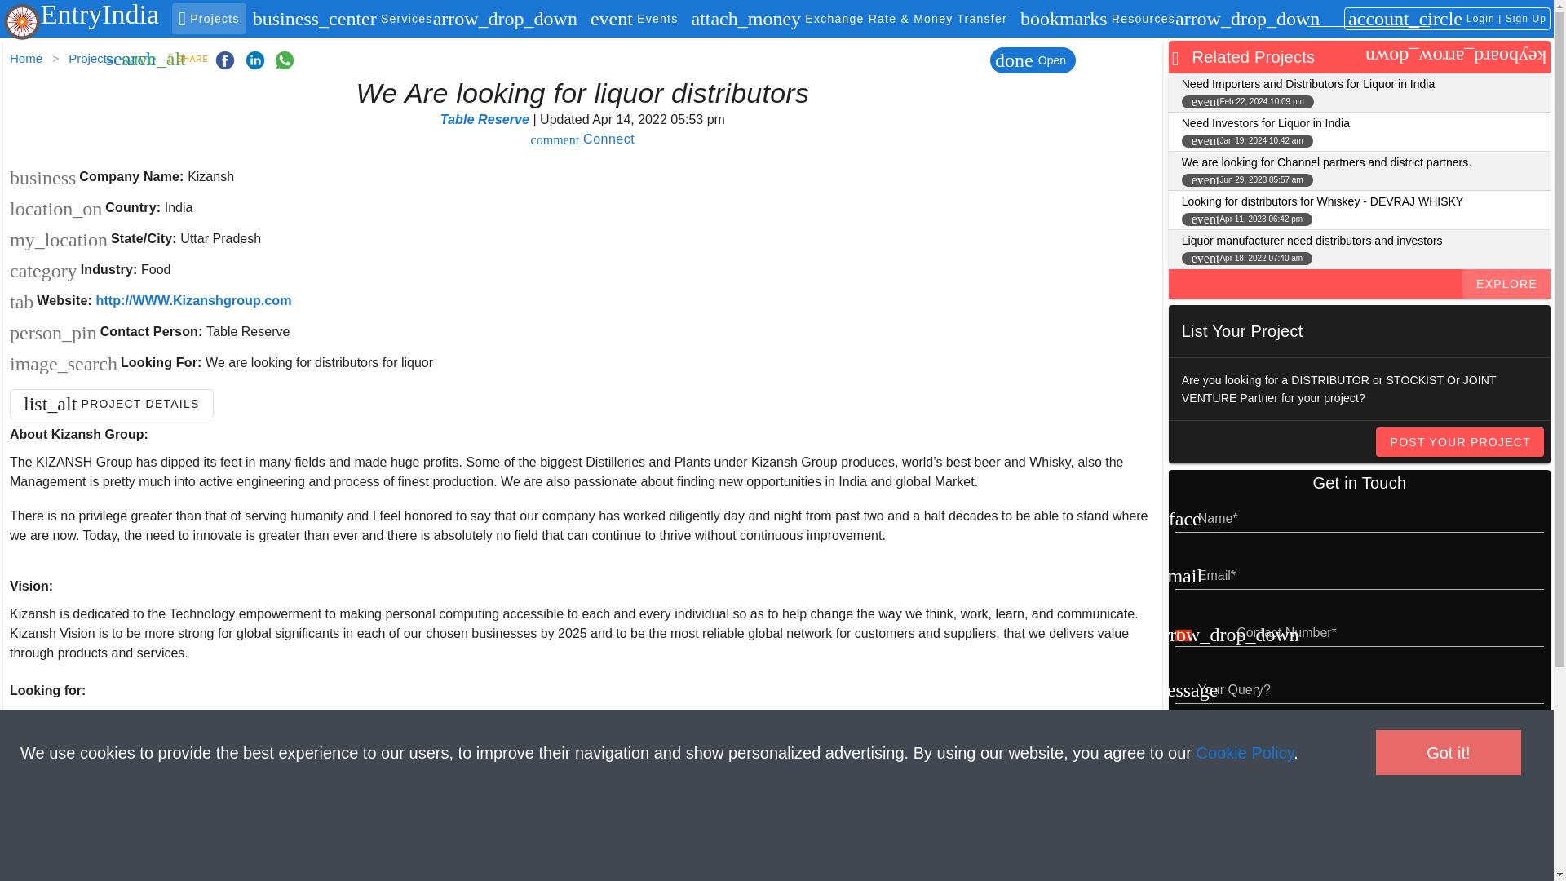 The height and width of the screenshot is (881, 1566). Describe the element at coordinates (1460, 442) in the screenshot. I see `Got it!` at that location.